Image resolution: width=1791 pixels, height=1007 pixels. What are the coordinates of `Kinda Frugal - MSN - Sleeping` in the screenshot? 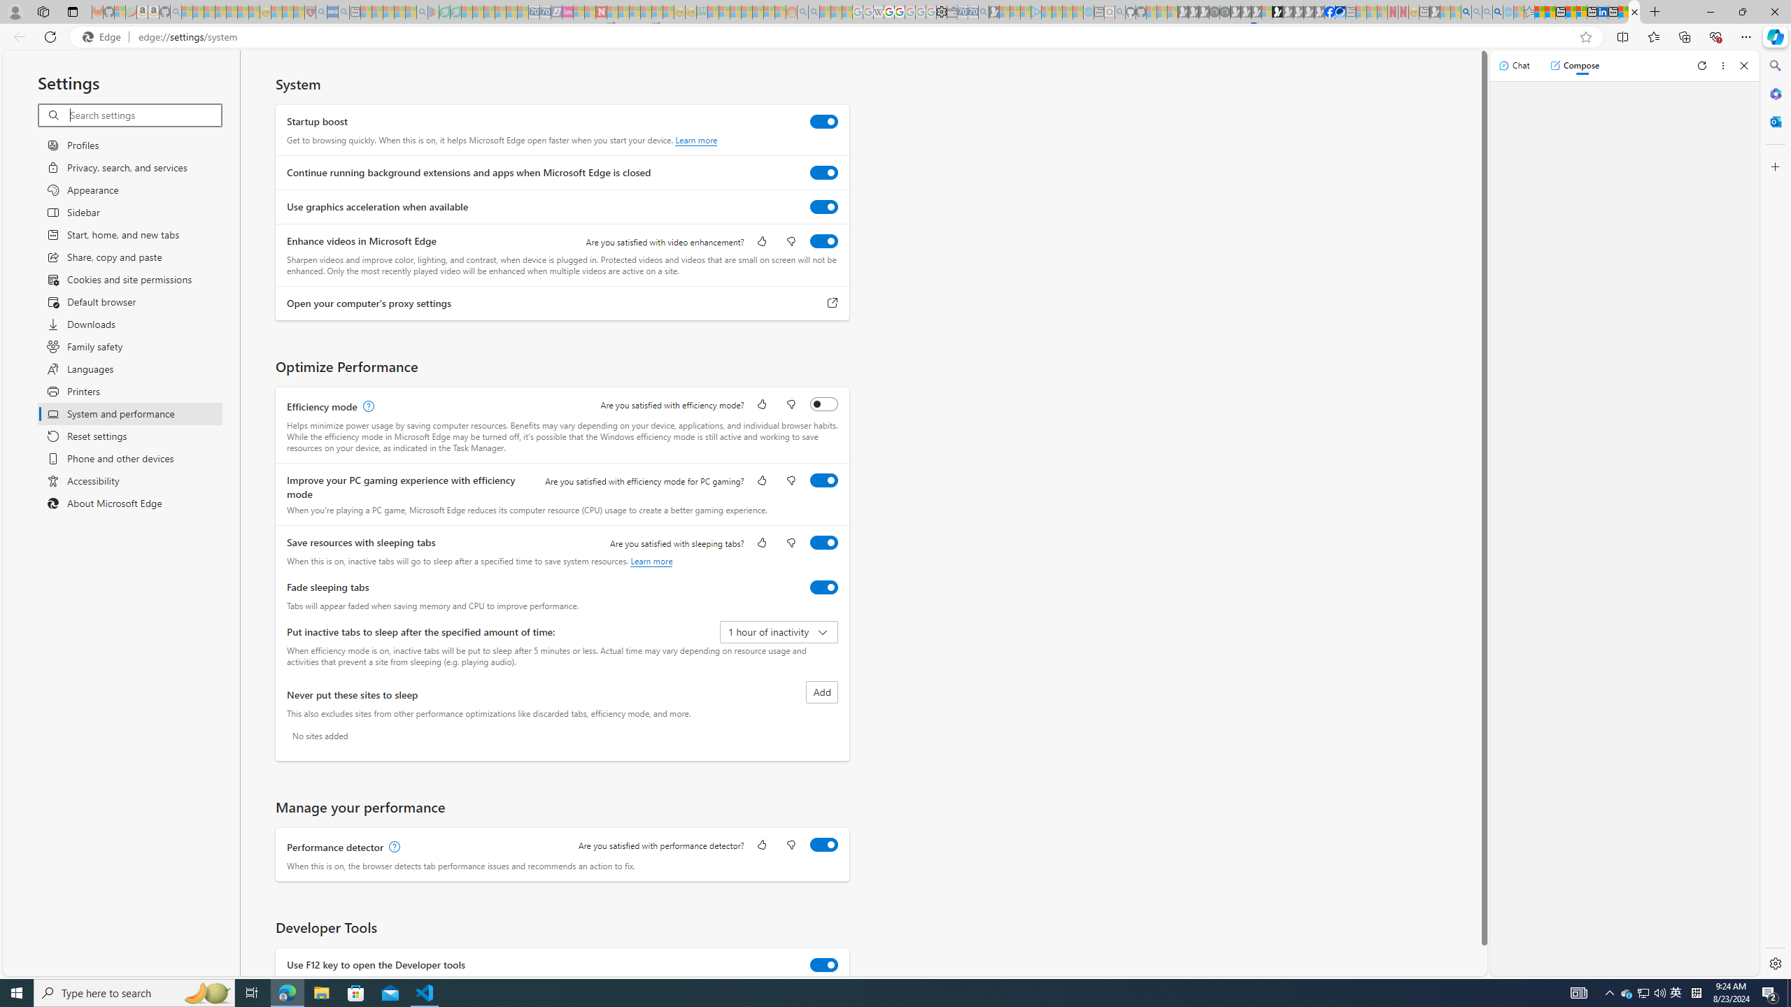 It's located at (758, 12).